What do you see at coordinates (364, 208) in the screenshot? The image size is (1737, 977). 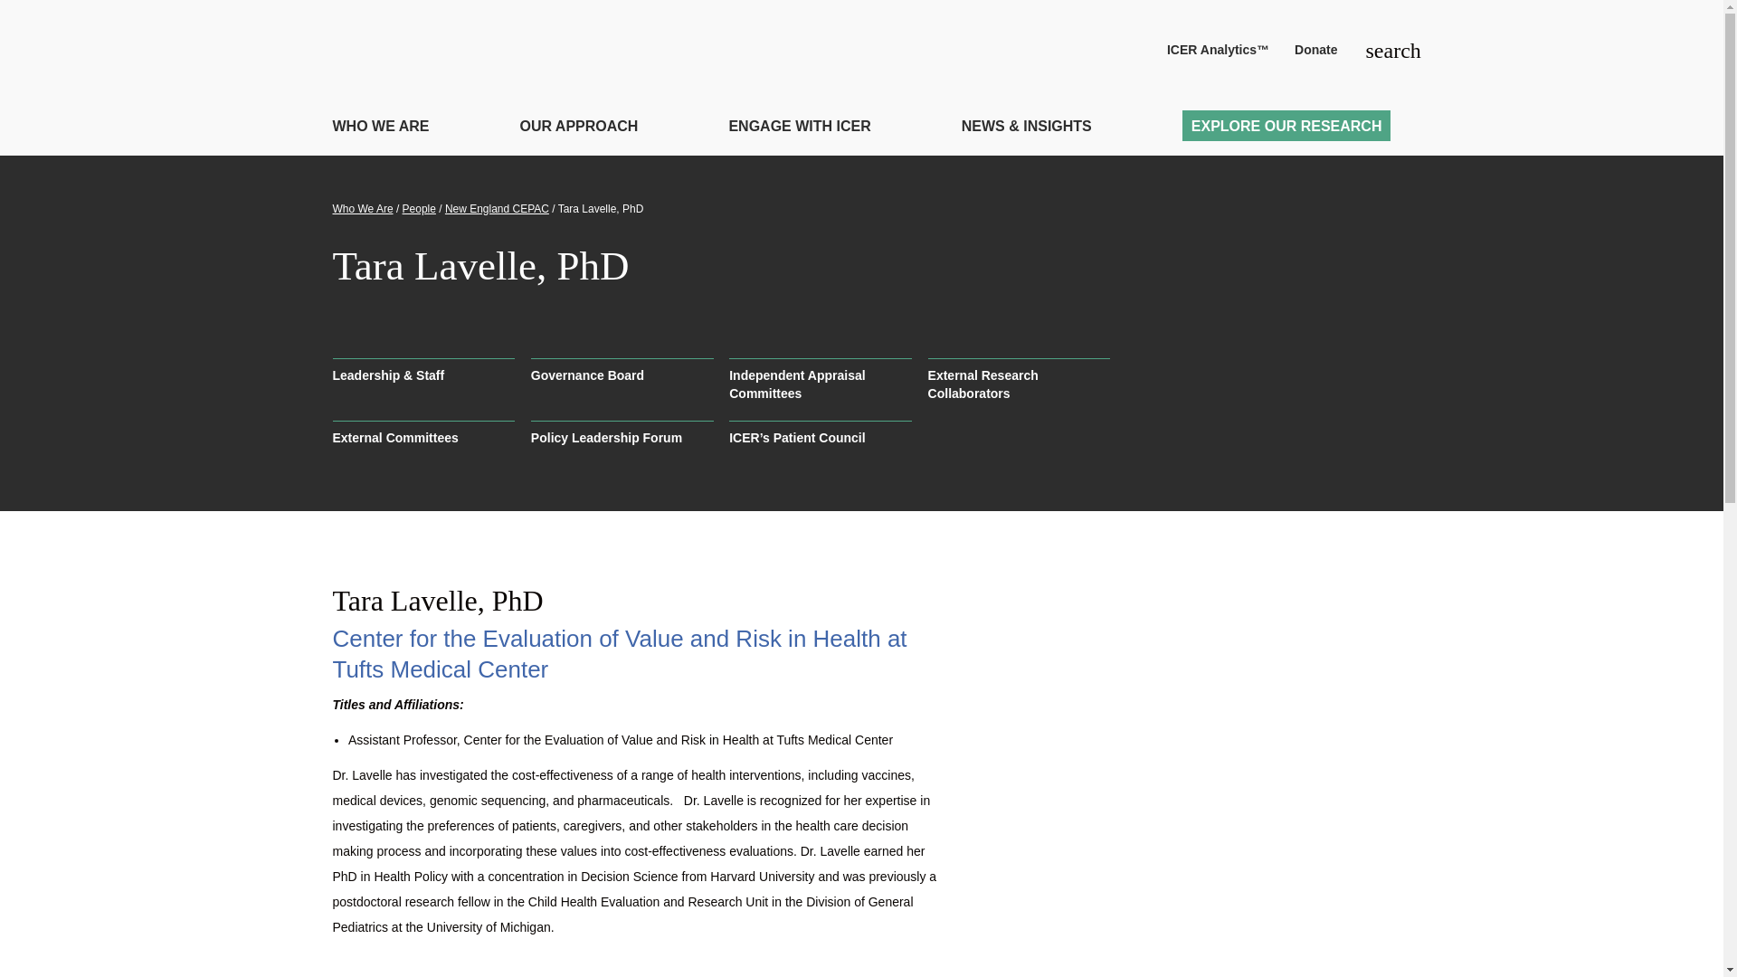 I see `Who We Are` at bounding box center [364, 208].